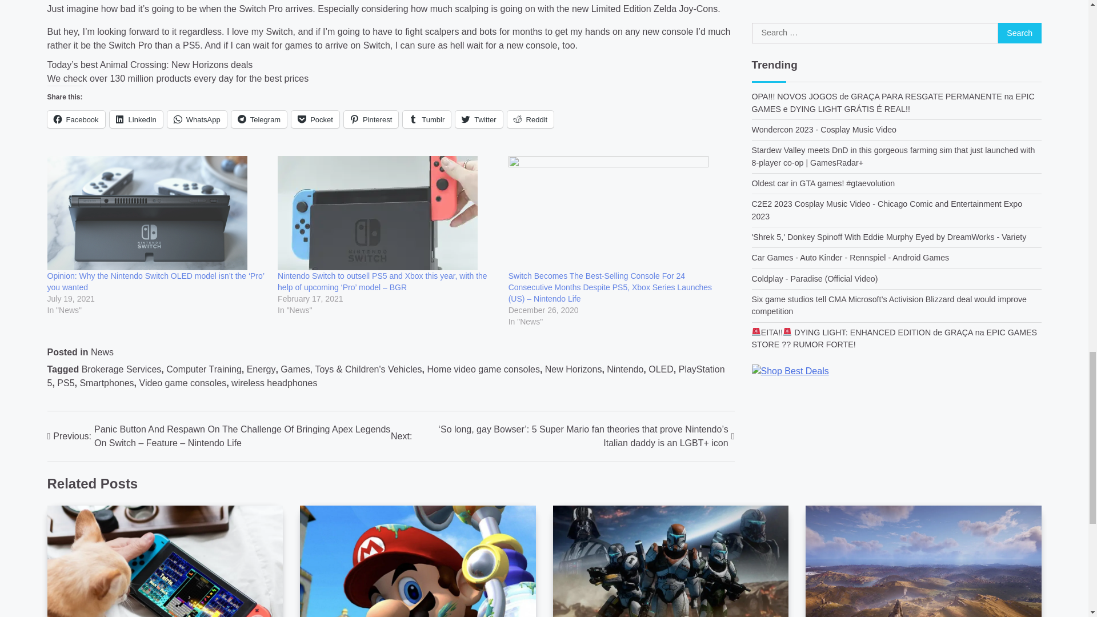  I want to click on Click to share on Facebook, so click(75, 119).